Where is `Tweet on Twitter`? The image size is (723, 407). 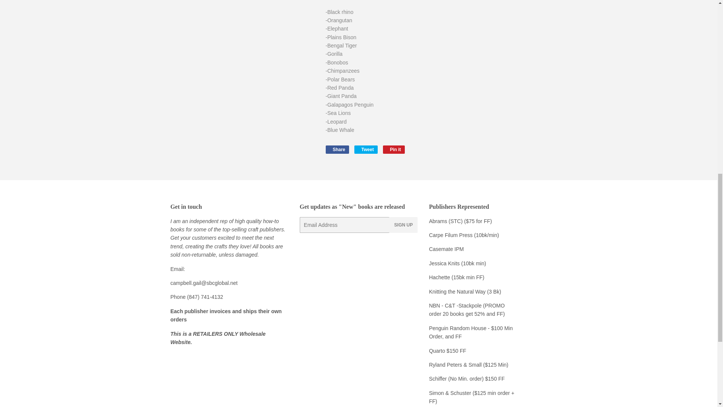 Tweet on Twitter is located at coordinates (366, 149).